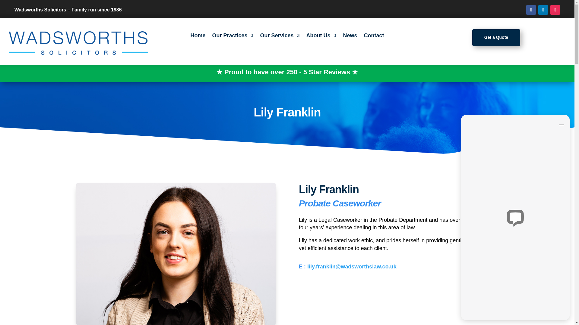 This screenshot has height=325, width=579. What do you see at coordinates (321, 37) in the screenshot?
I see `About Us` at bounding box center [321, 37].